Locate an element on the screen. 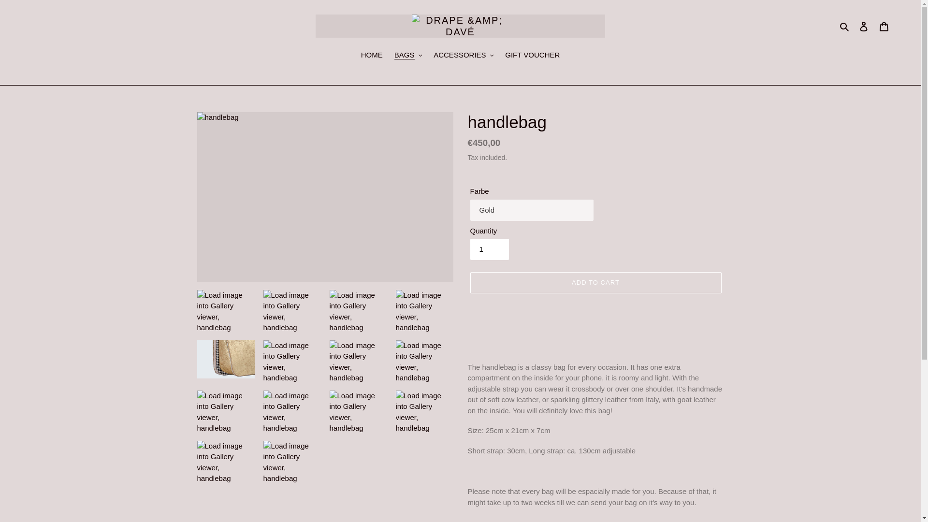  BAGS is located at coordinates (408, 56).